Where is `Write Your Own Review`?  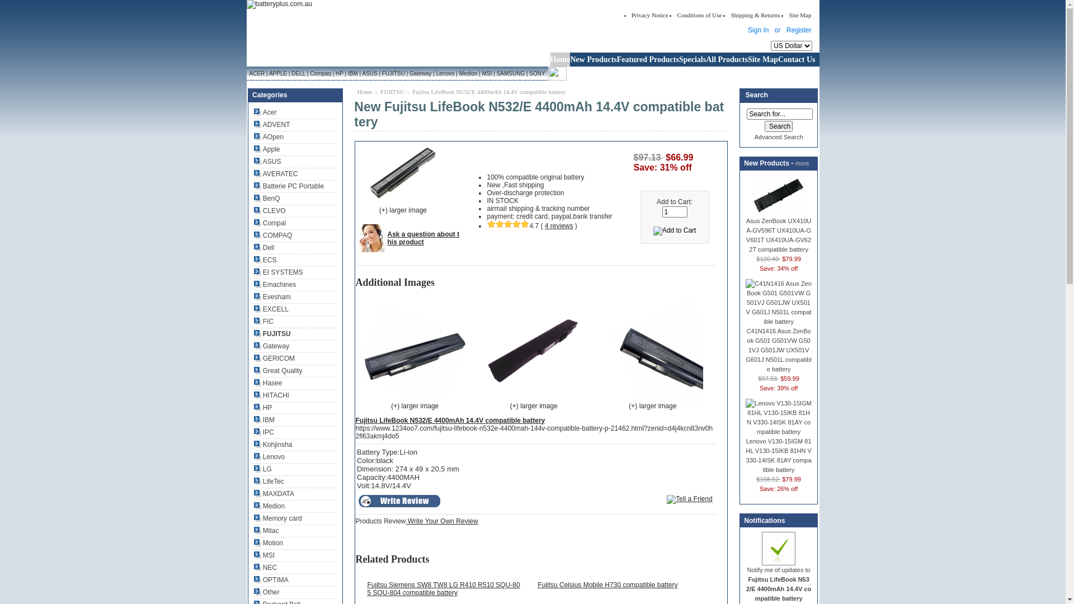 Write Your Own Review is located at coordinates (442, 521).